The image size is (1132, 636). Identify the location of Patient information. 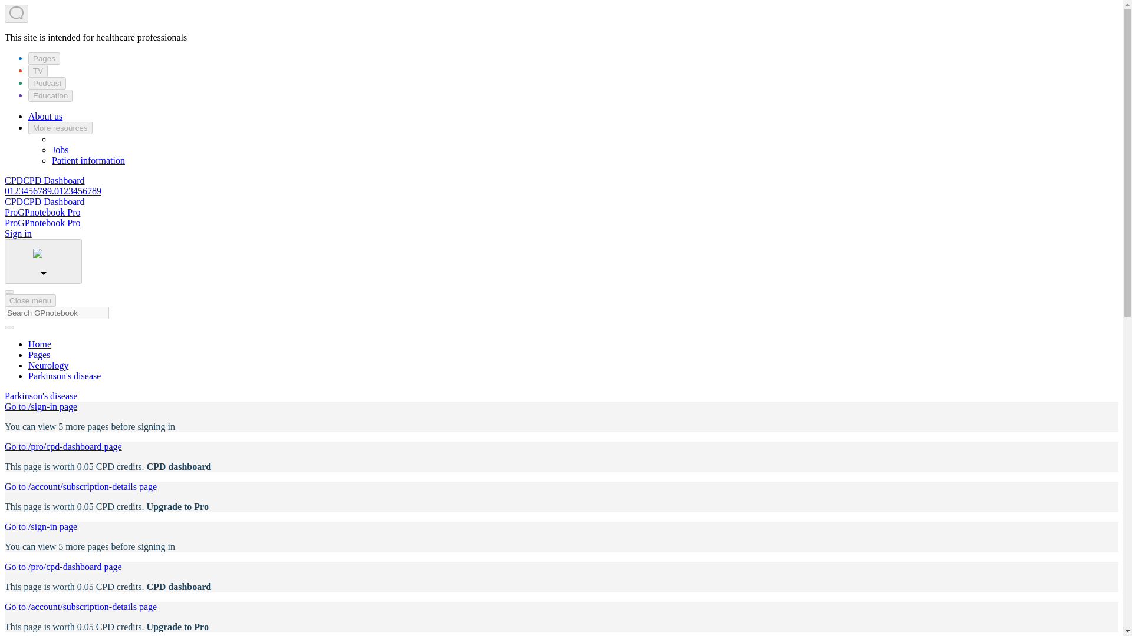
(88, 160).